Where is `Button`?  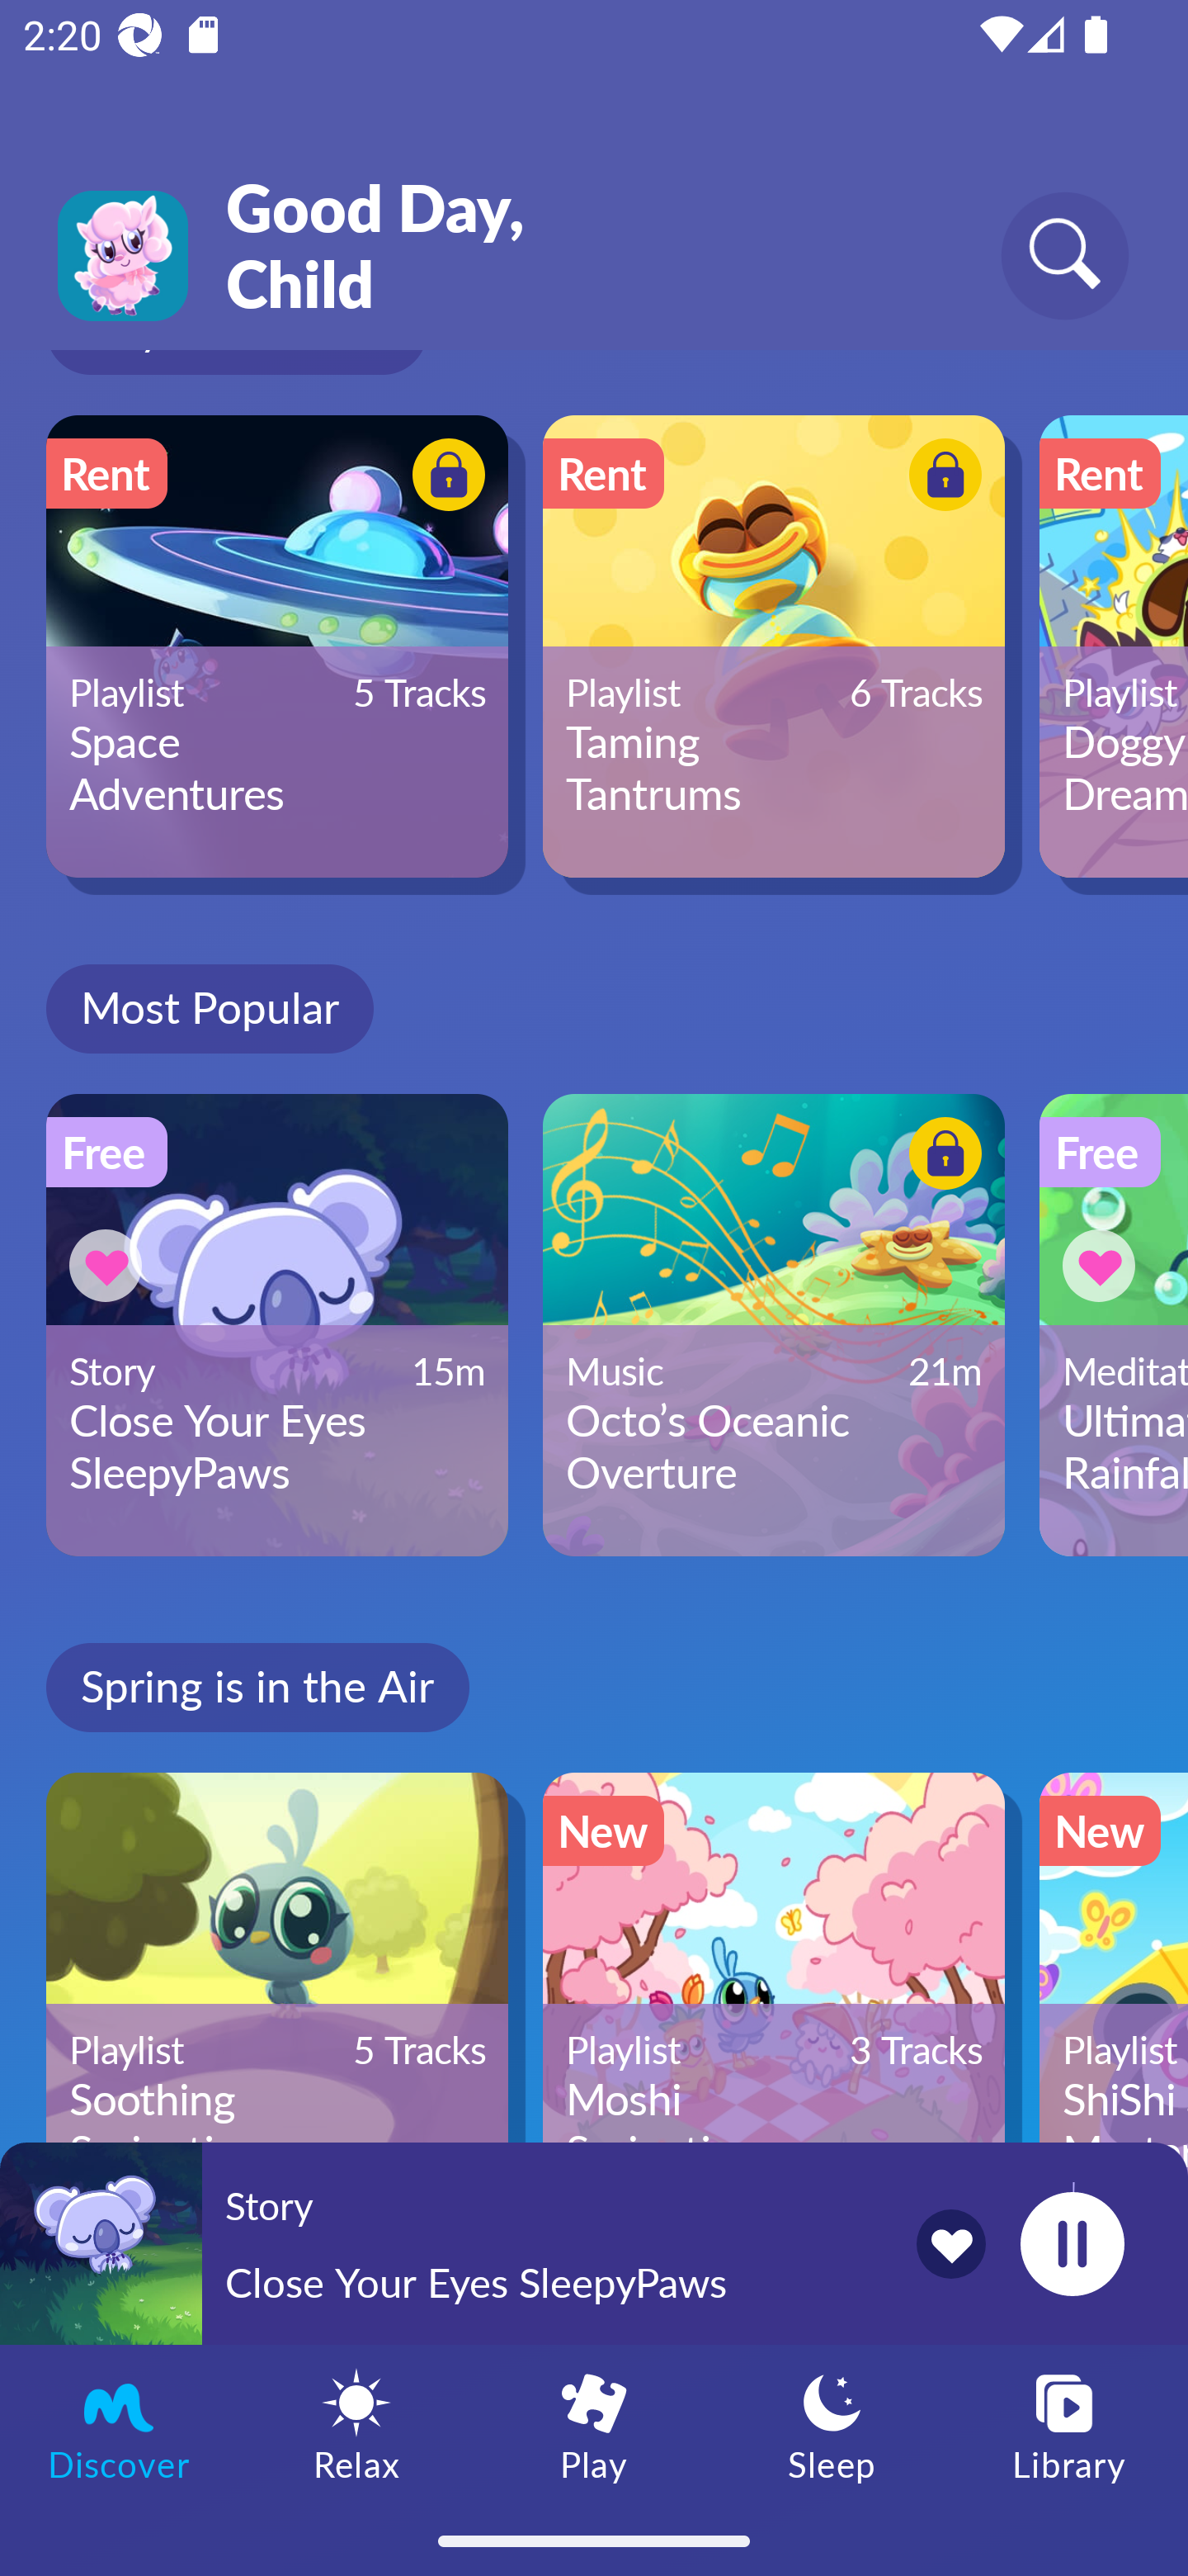
Button is located at coordinates (444, 479).